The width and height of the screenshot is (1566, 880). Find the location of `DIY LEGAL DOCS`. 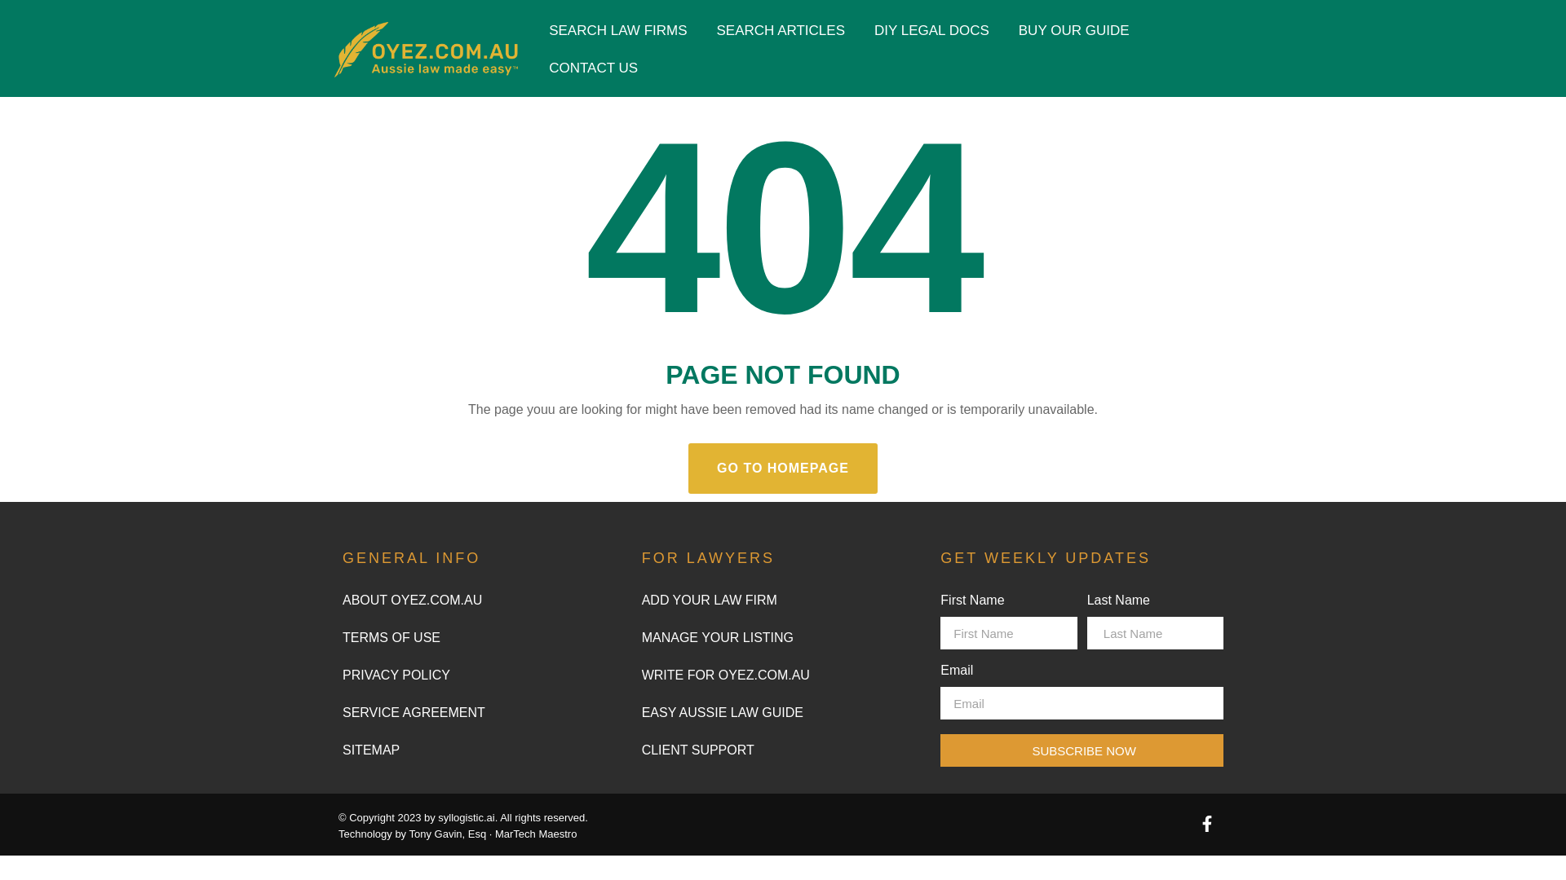

DIY LEGAL DOCS is located at coordinates (931, 31).